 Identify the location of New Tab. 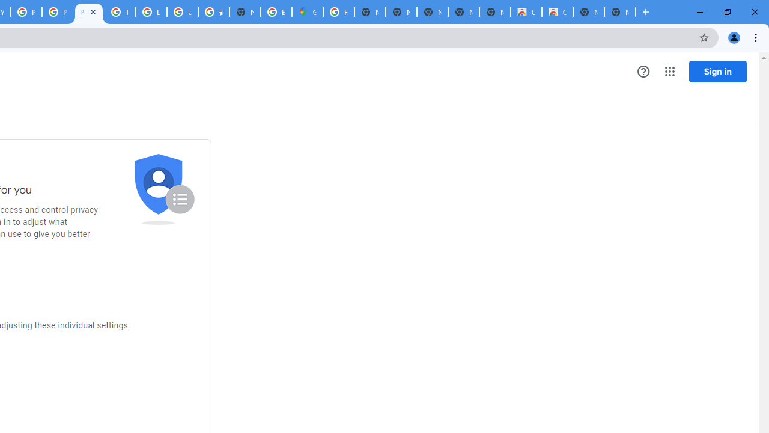
(245, 12).